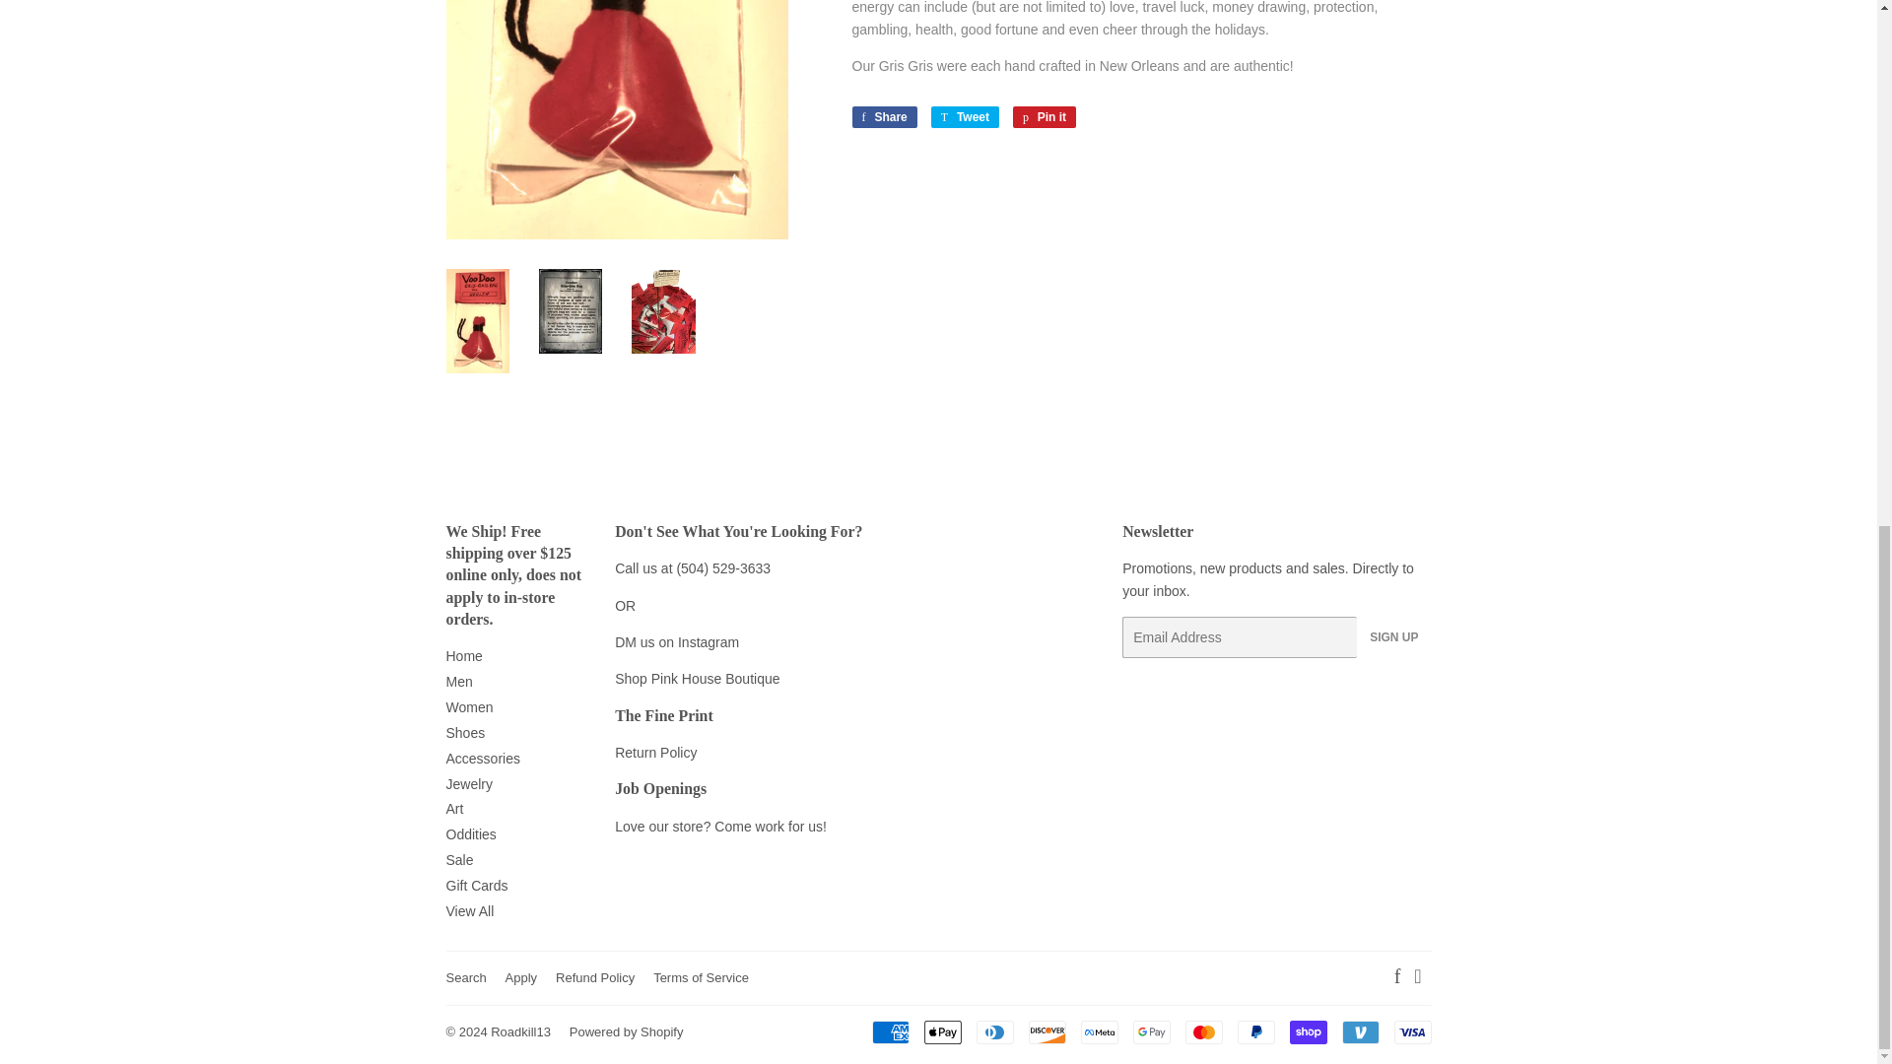 The height and width of the screenshot is (1064, 1892). Describe the element at coordinates (889, 1031) in the screenshot. I see `American Express` at that location.